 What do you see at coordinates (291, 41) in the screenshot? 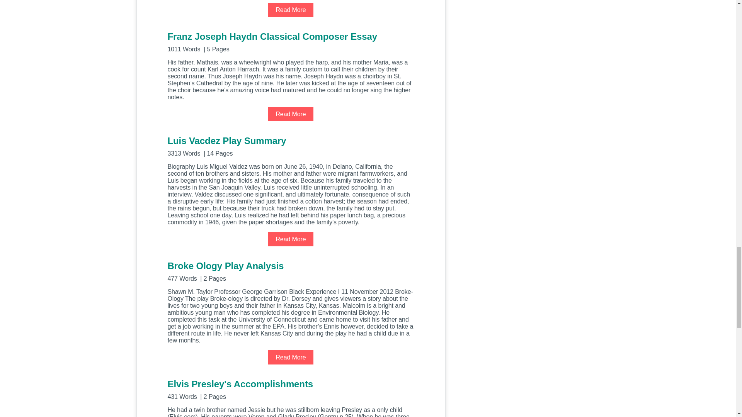
I see `Franz Joseph Haydn Classical Composer Essay` at bounding box center [291, 41].